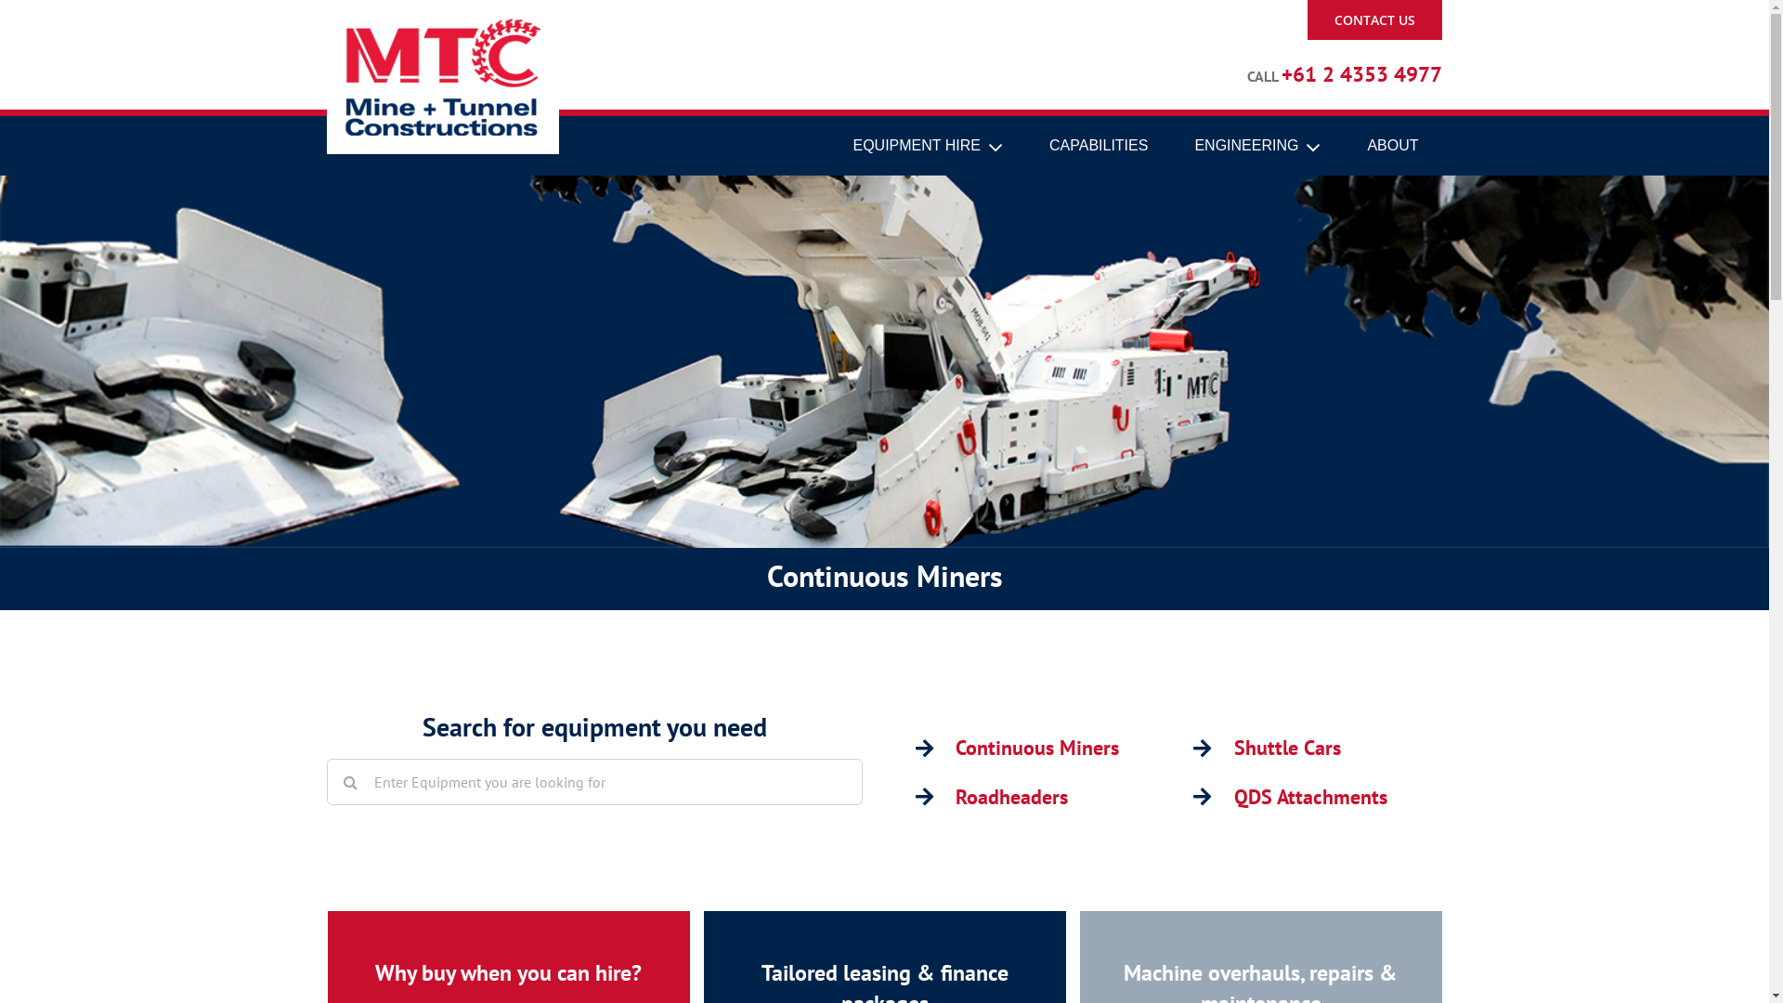 This screenshot has height=1003, width=1783. Describe the element at coordinates (1361, 76) in the screenshot. I see `+61 2 4353 4977` at that location.